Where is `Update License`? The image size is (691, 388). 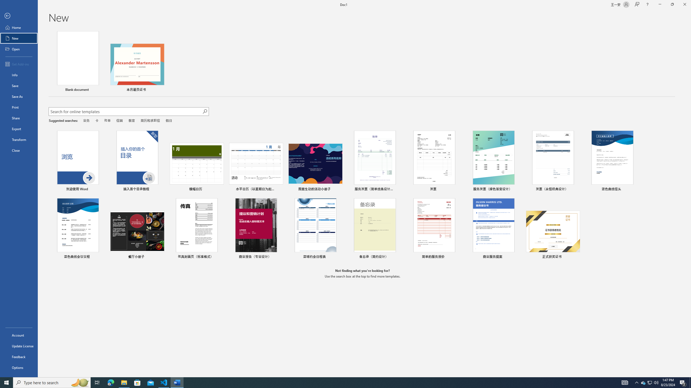 Update License is located at coordinates (19, 346).